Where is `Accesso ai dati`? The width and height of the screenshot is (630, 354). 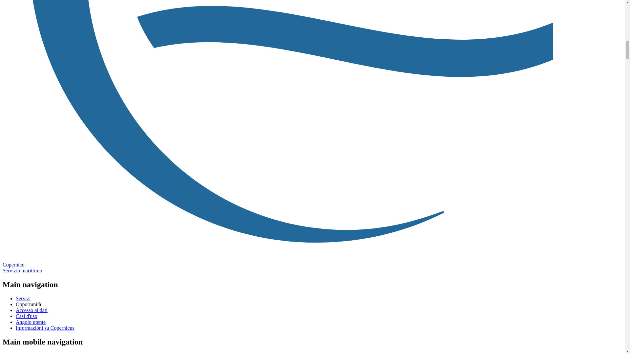 Accesso ai dati is located at coordinates (31, 310).